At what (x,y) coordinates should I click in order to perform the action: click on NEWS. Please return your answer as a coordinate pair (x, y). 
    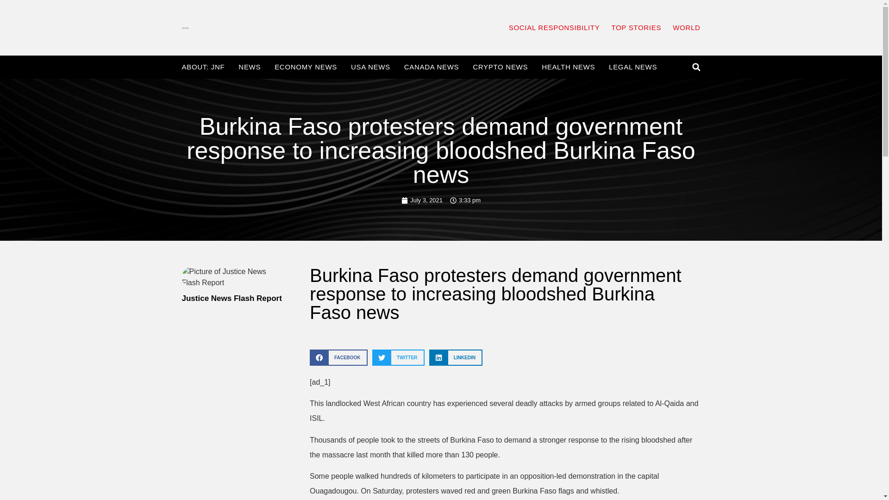
    Looking at the image, I should click on (249, 67).